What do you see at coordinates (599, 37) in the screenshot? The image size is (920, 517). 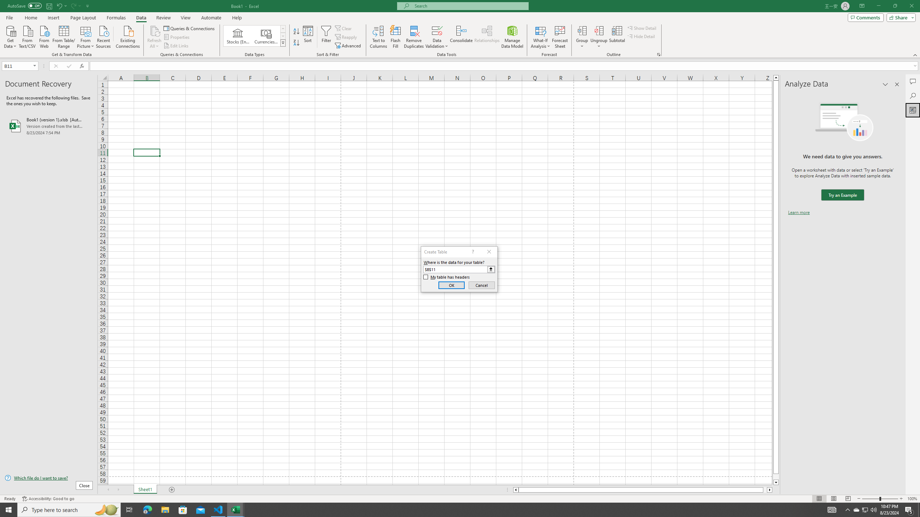 I see `Ungroup...` at bounding box center [599, 37].